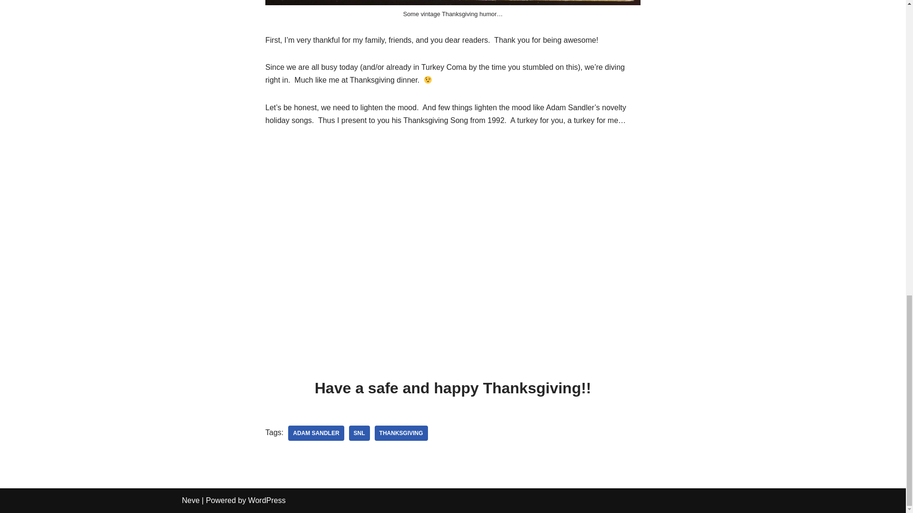 The height and width of the screenshot is (513, 913). What do you see at coordinates (316, 433) in the screenshot?
I see `ADAM SANDLER` at bounding box center [316, 433].